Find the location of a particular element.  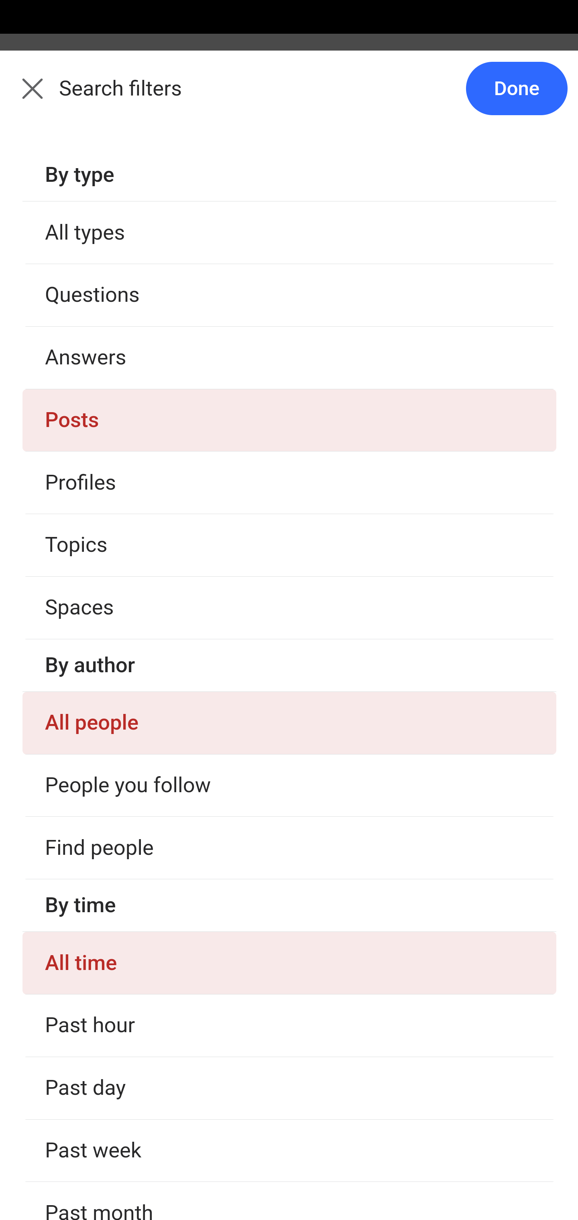

Answer is located at coordinates (98, 1193).